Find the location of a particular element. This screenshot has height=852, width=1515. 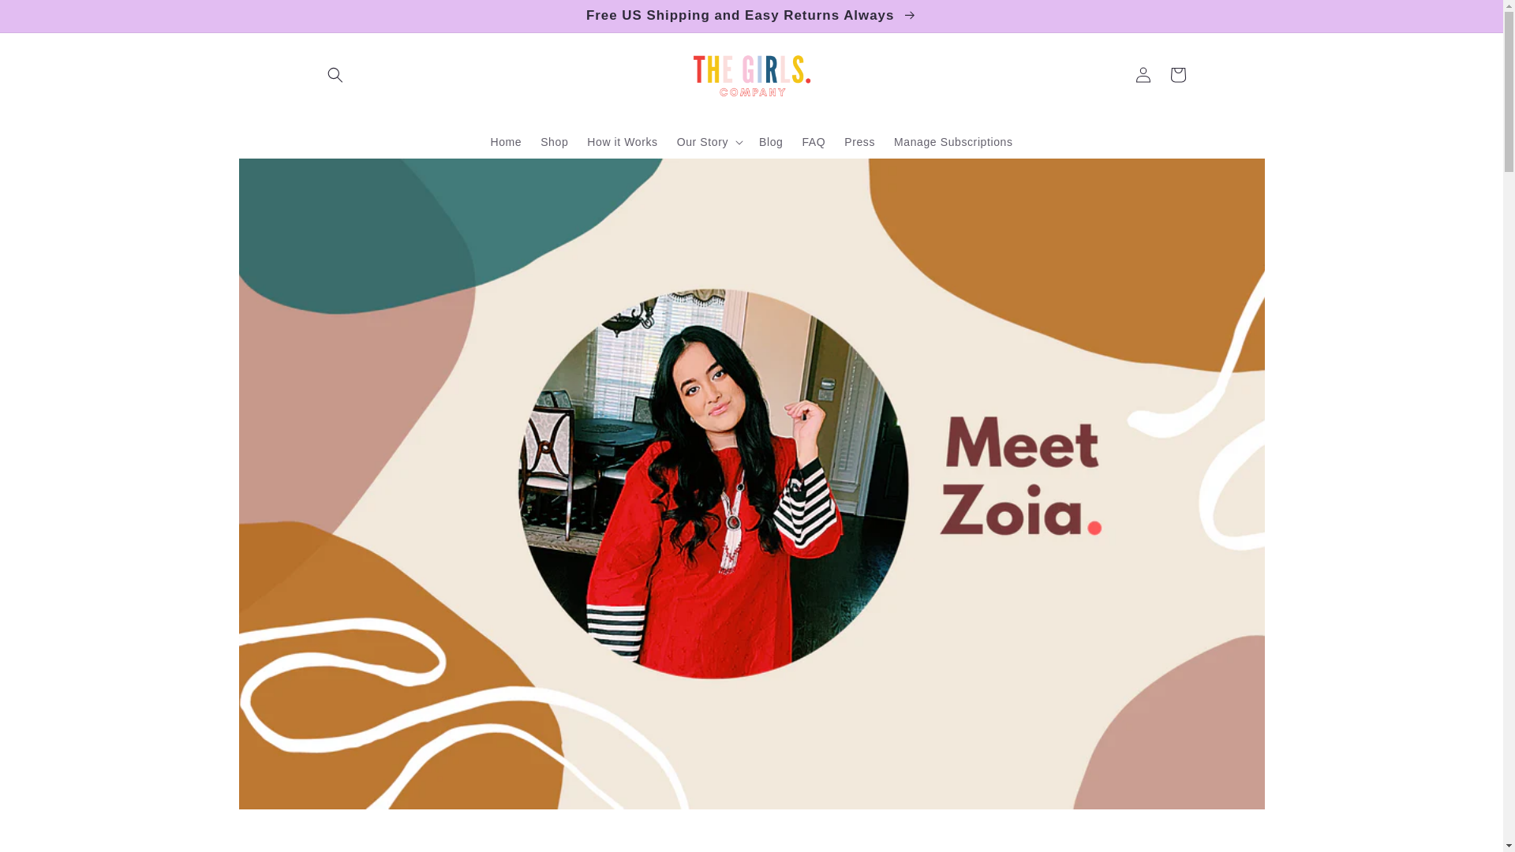

Skip to content is located at coordinates (47, 18).